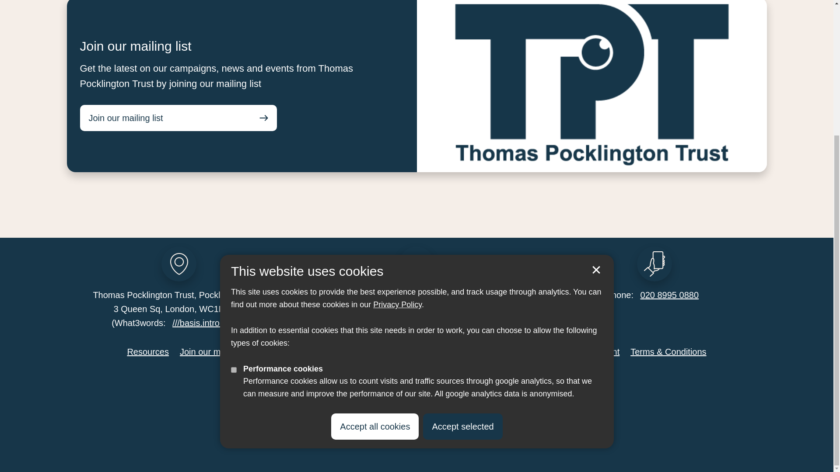  Describe the element at coordinates (596, 86) in the screenshot. I see `Accept selected` at that location.